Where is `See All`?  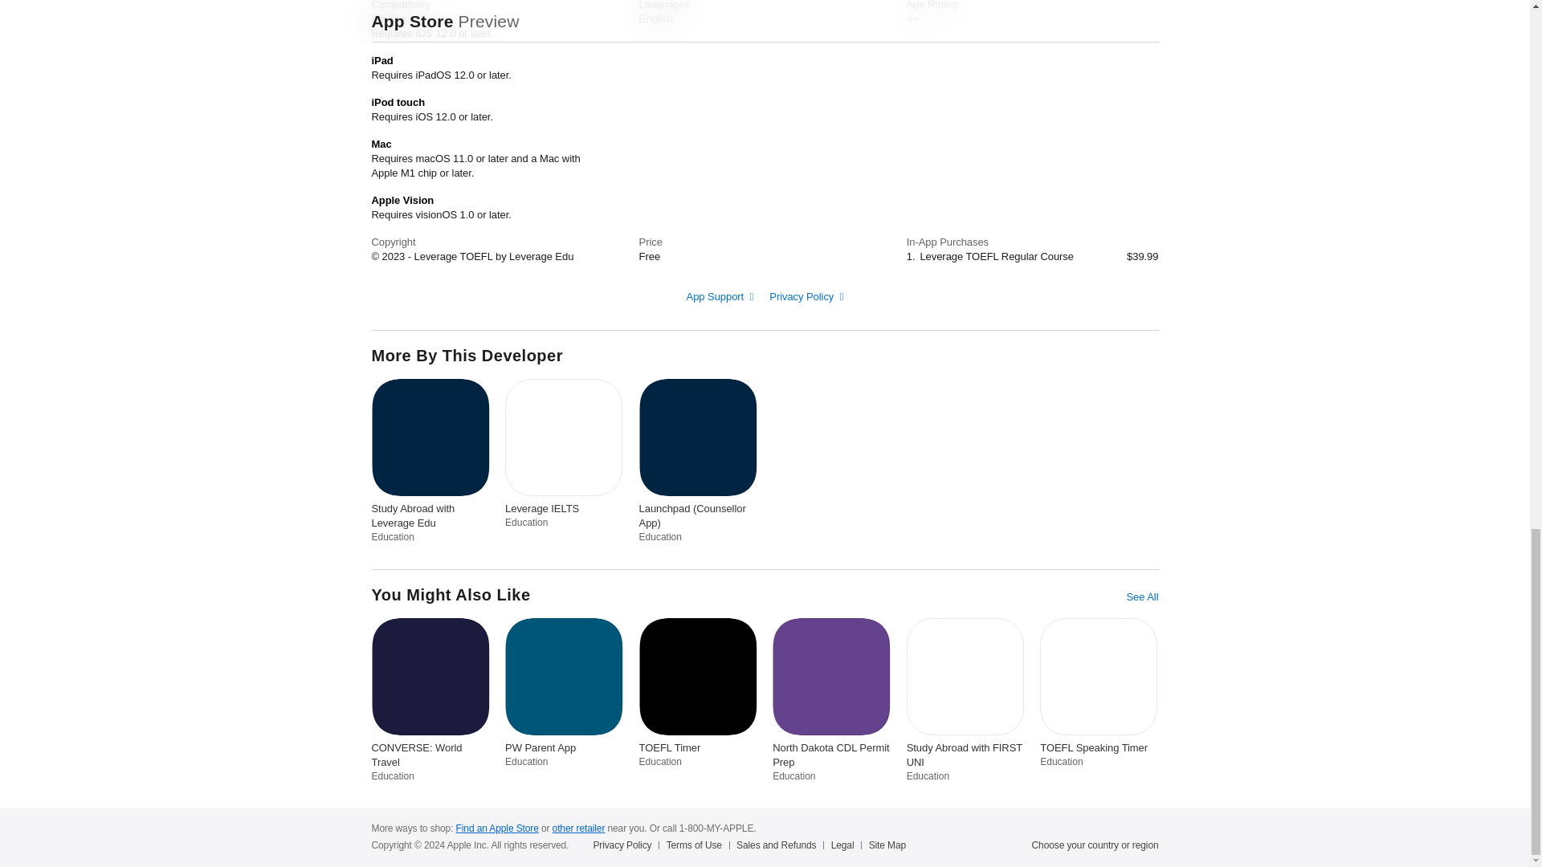
See All is located at coordinates (1141, 597).